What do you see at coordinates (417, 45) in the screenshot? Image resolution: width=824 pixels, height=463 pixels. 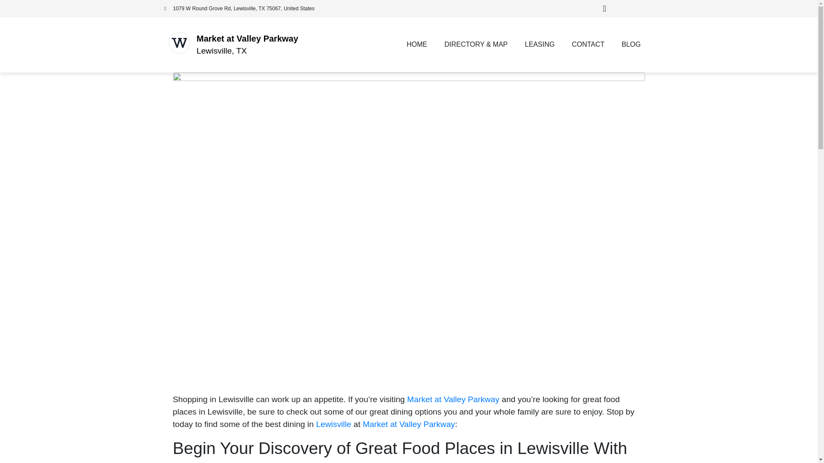 I see `HOME` at bounding box center [417, 45].